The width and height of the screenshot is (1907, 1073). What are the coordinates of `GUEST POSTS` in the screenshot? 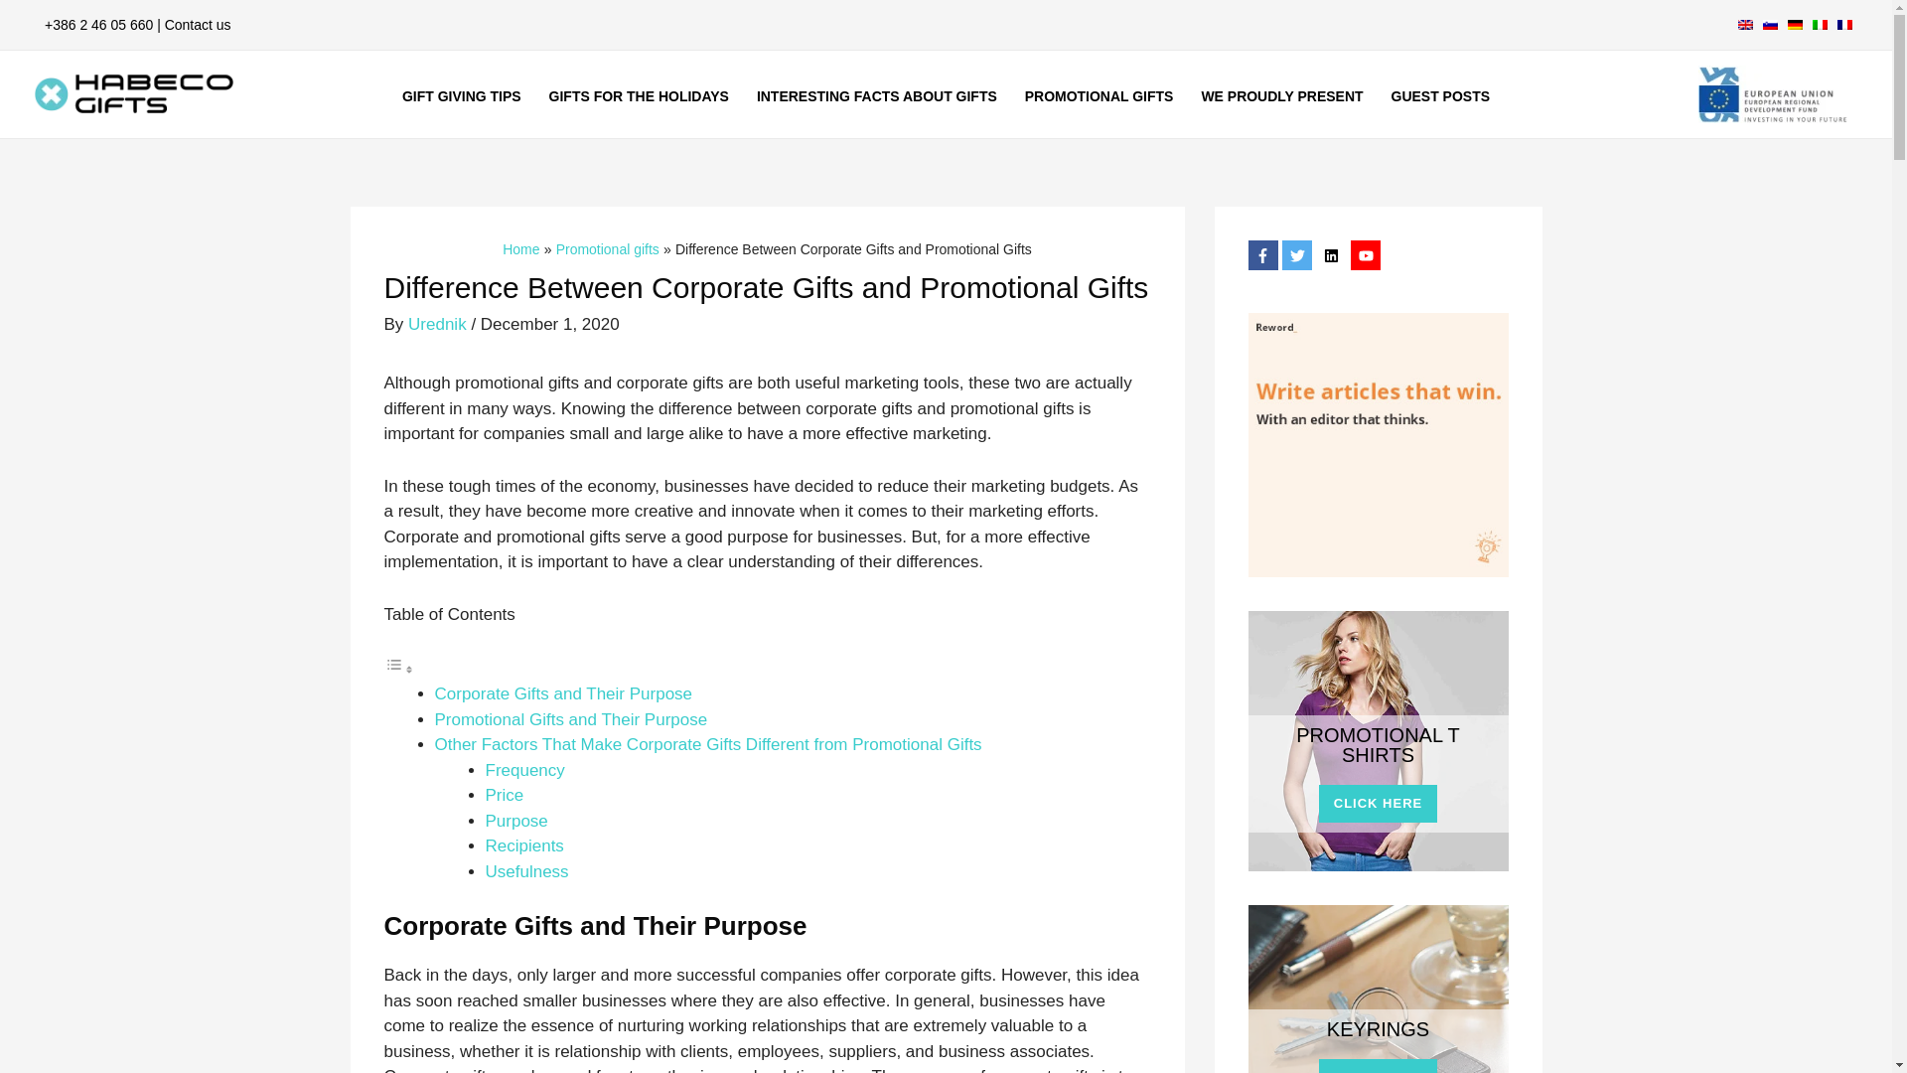 It's located at (1440, 96).